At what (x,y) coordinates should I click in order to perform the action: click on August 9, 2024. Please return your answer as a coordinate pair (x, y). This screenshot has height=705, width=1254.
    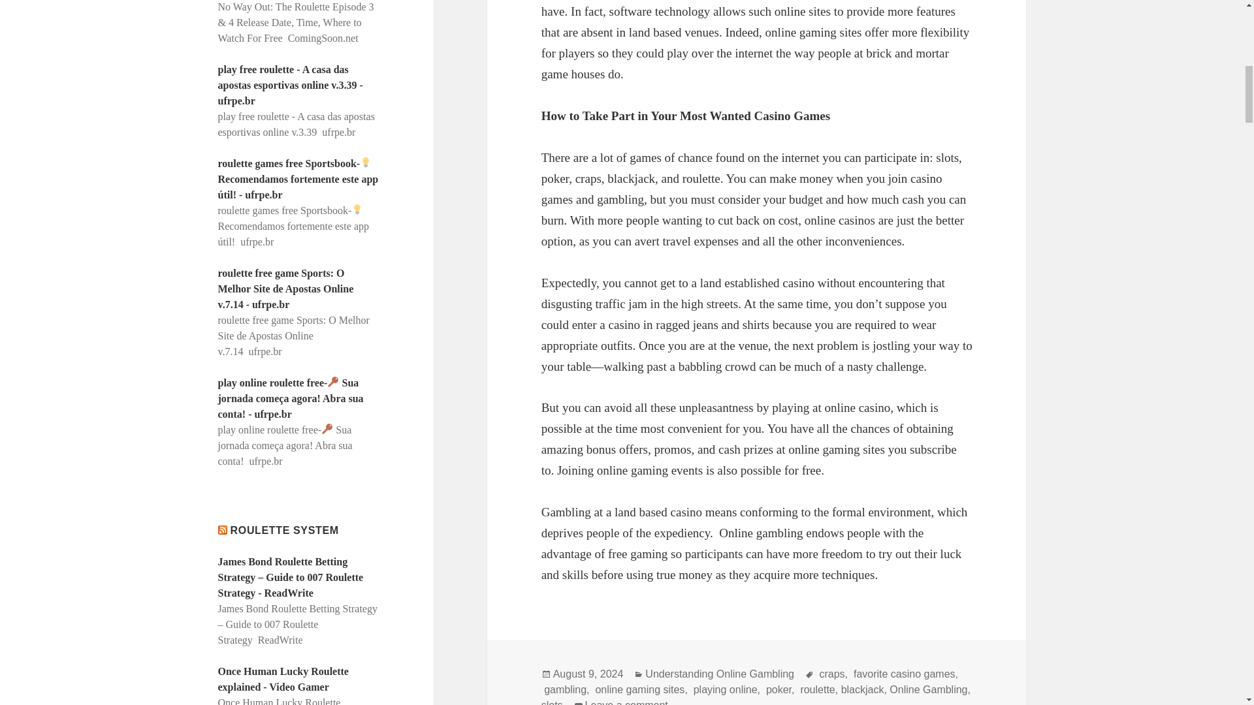
    Looking at the image, I should click on (588, 674).